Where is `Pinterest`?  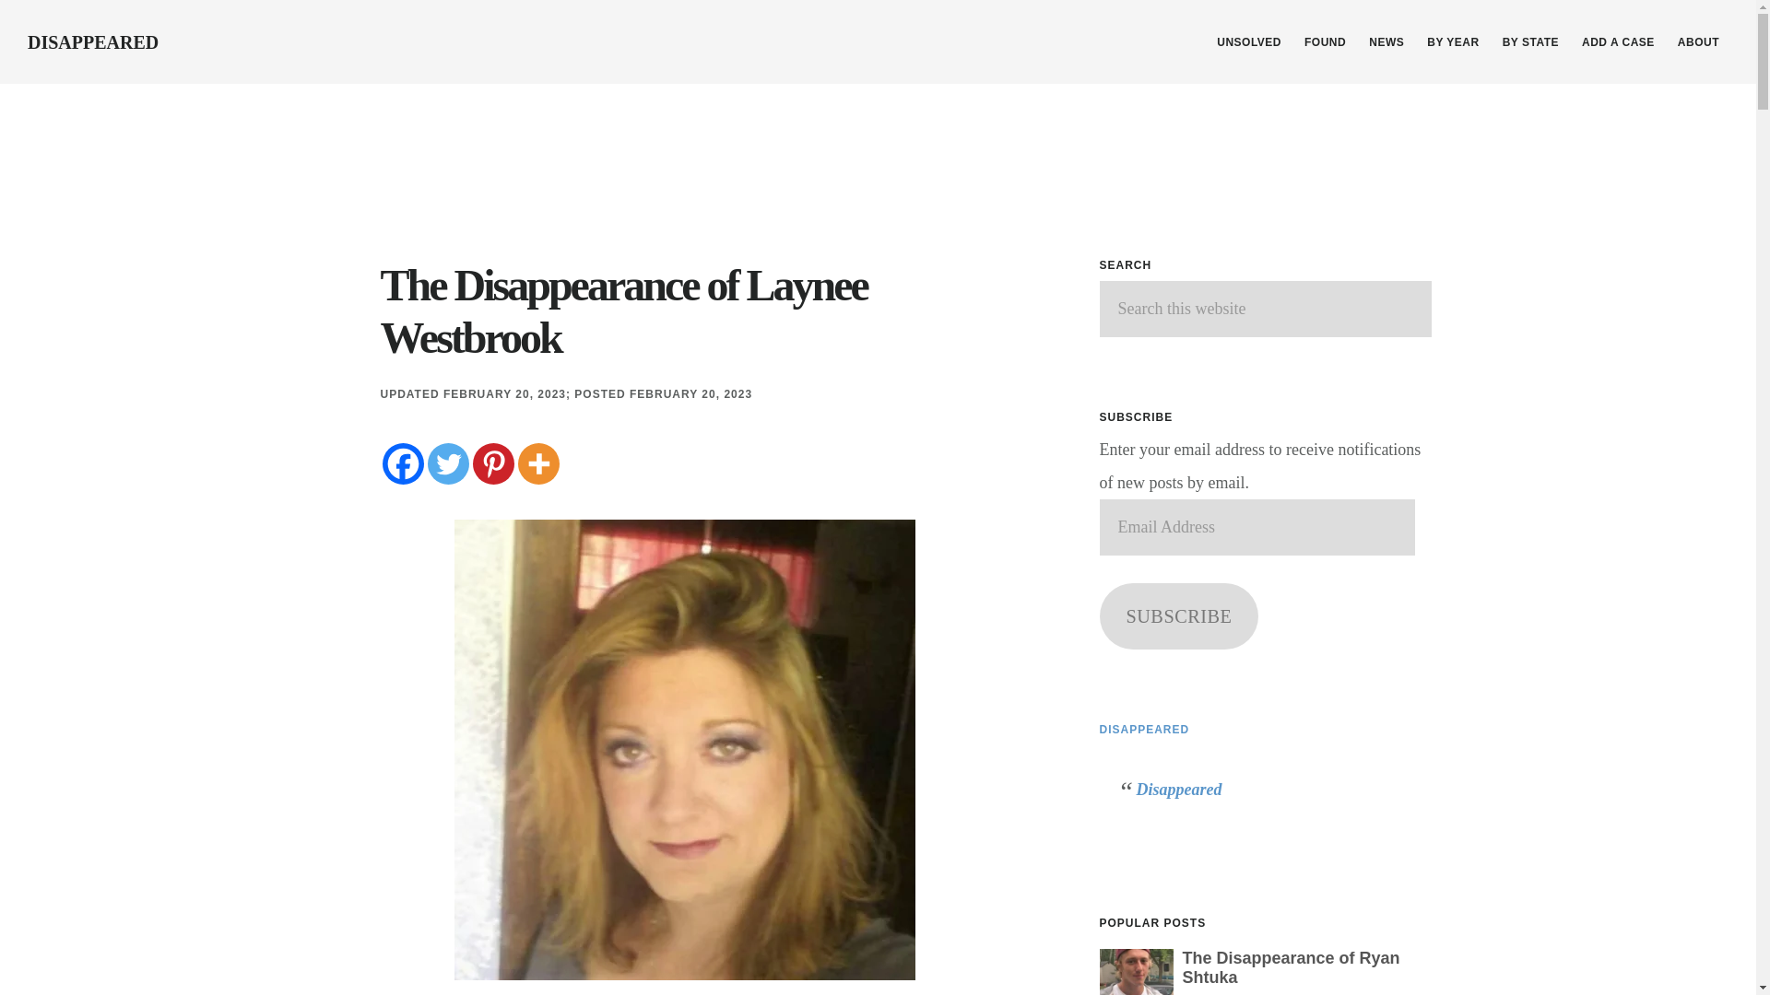
Pinterest is located at coordinates (492, 462).